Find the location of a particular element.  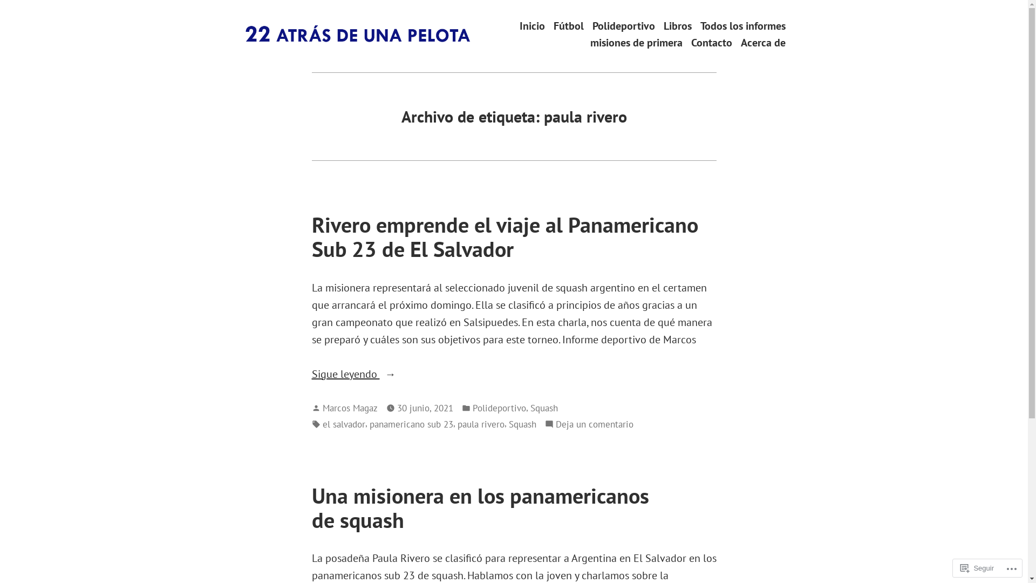

Polideportivo is located at coordinates (624, 26).